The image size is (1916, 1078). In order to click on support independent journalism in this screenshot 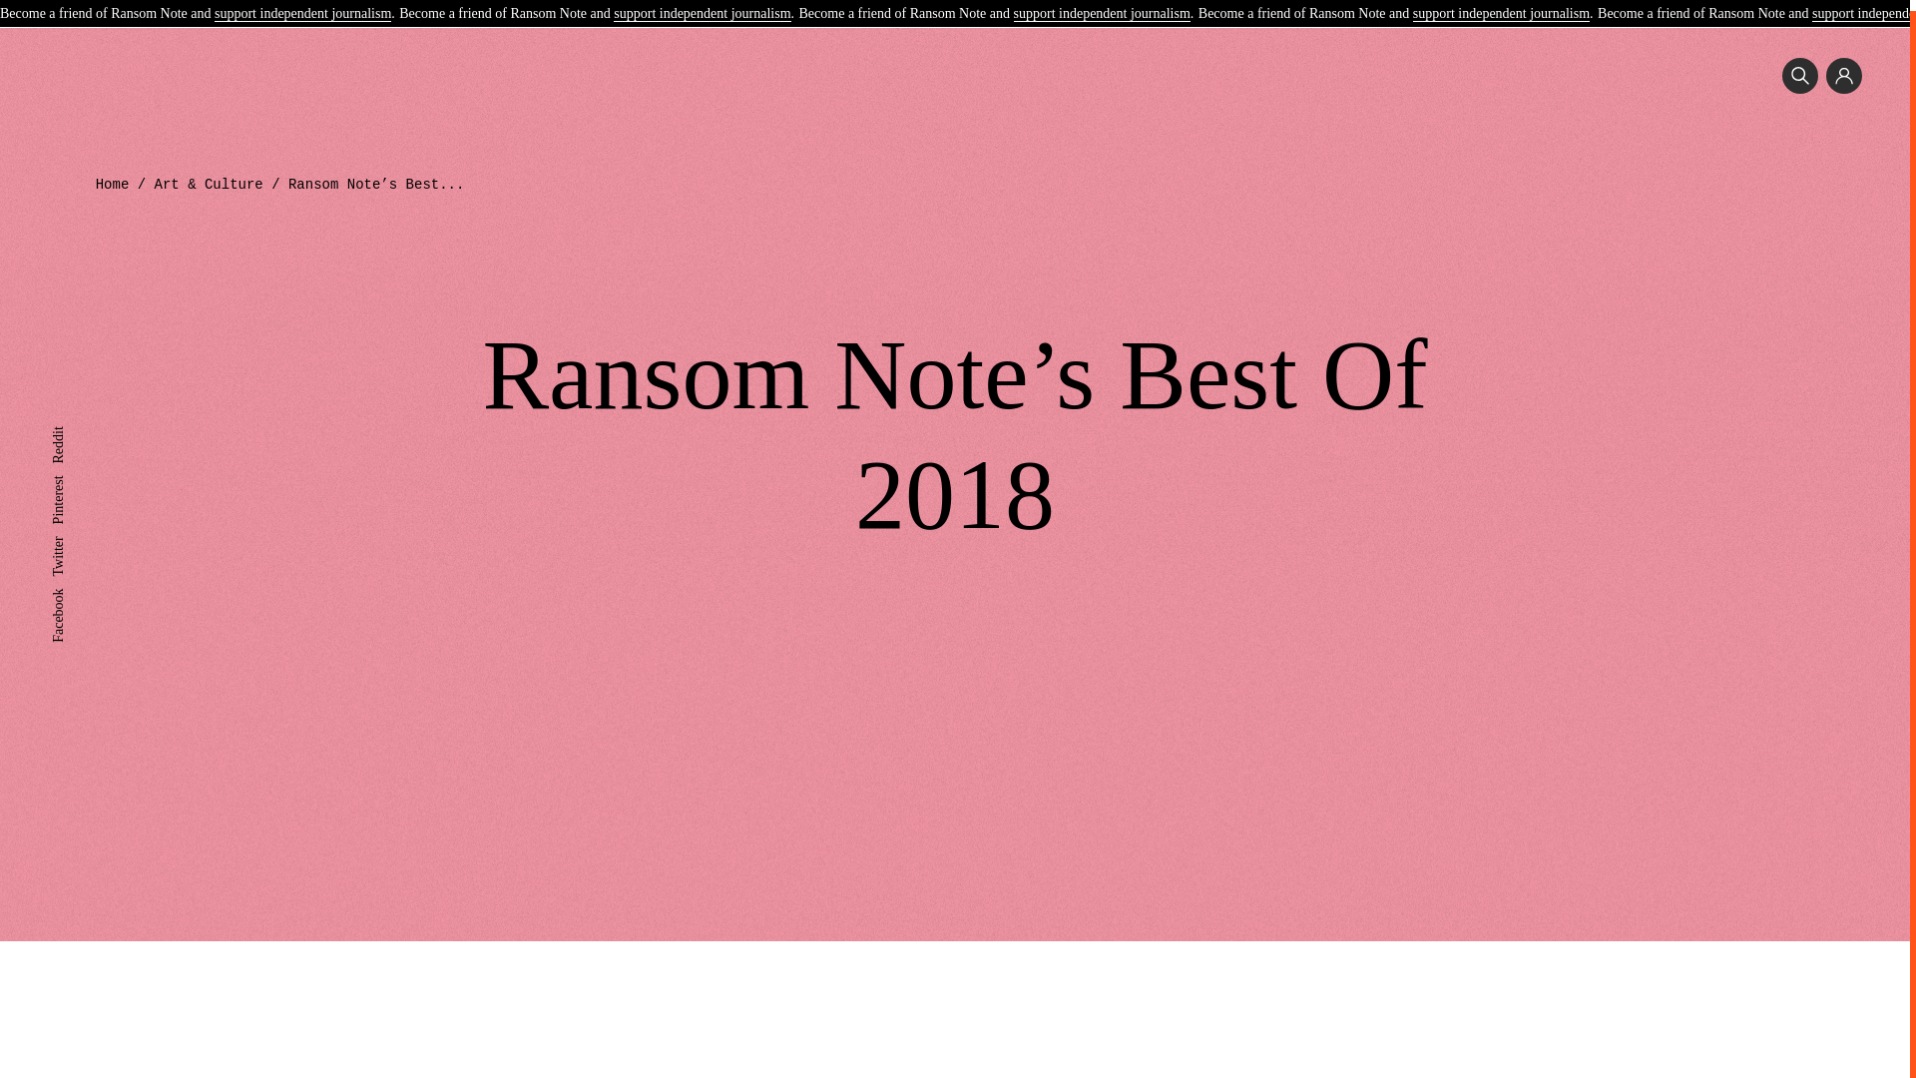, I will do `click(1501, 5)`.